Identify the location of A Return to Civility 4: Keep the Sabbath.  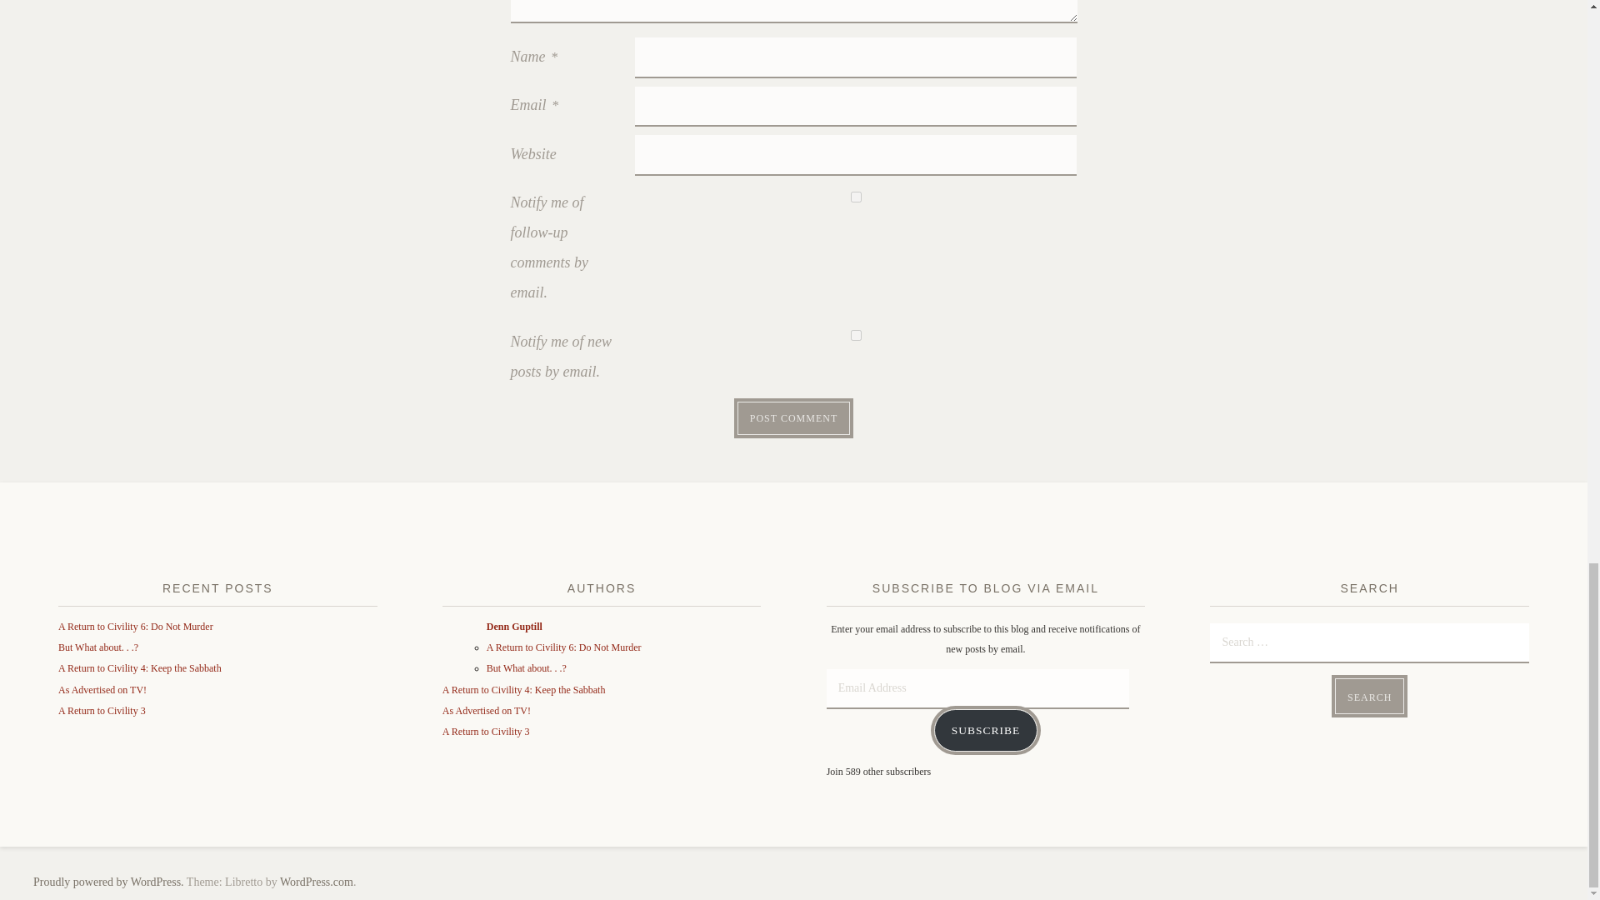
(524, 689).